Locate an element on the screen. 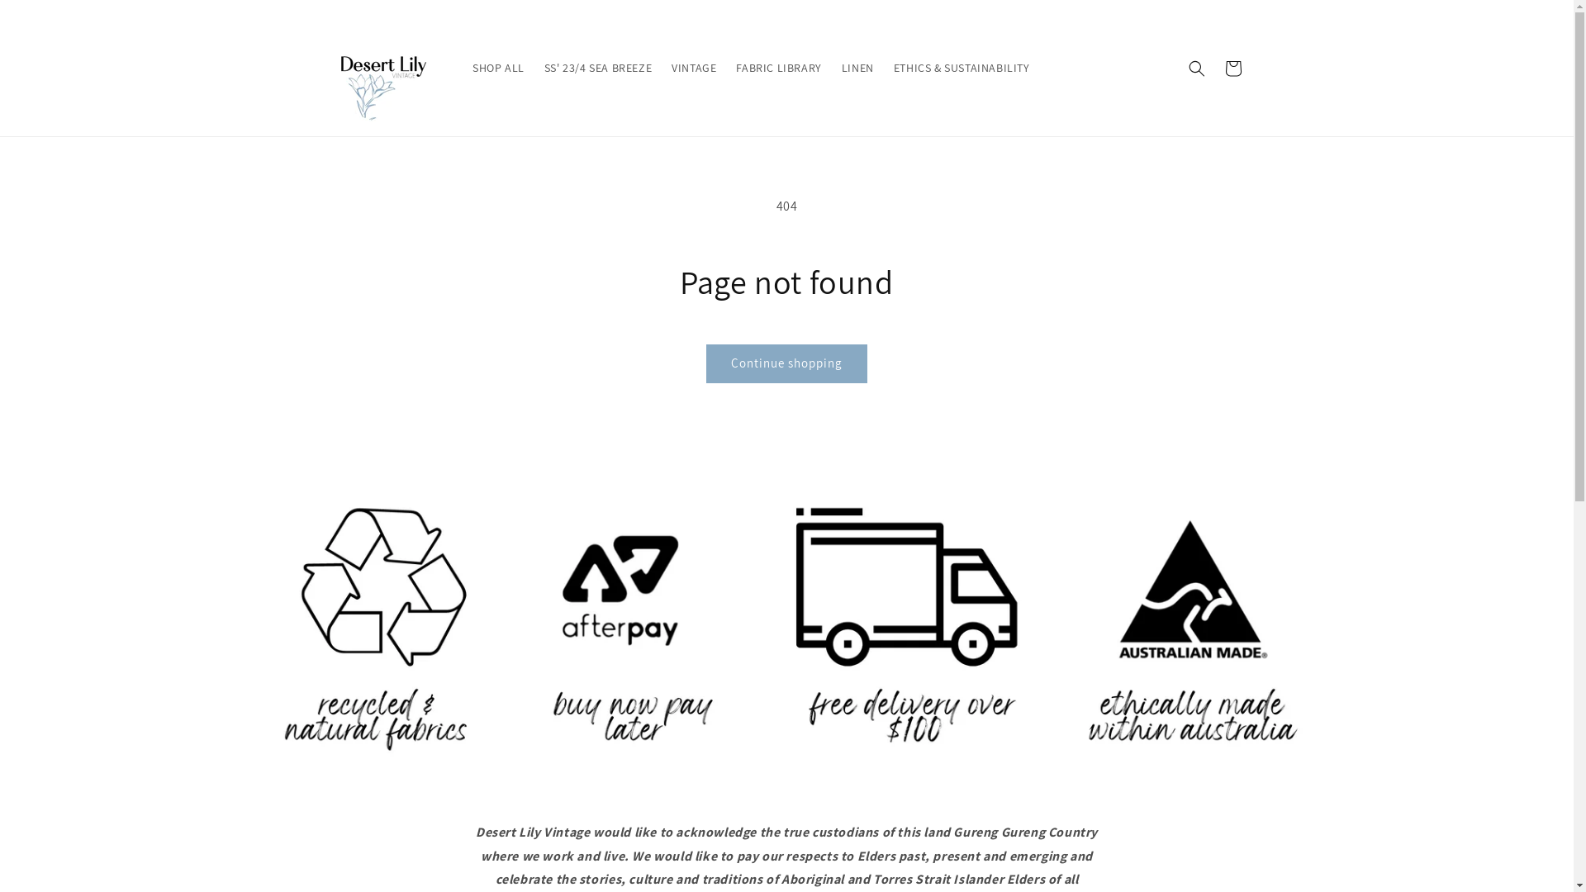 The width and height of the screenshot is (1586, 892). Continue shopping is located at coordinates (786, 363).